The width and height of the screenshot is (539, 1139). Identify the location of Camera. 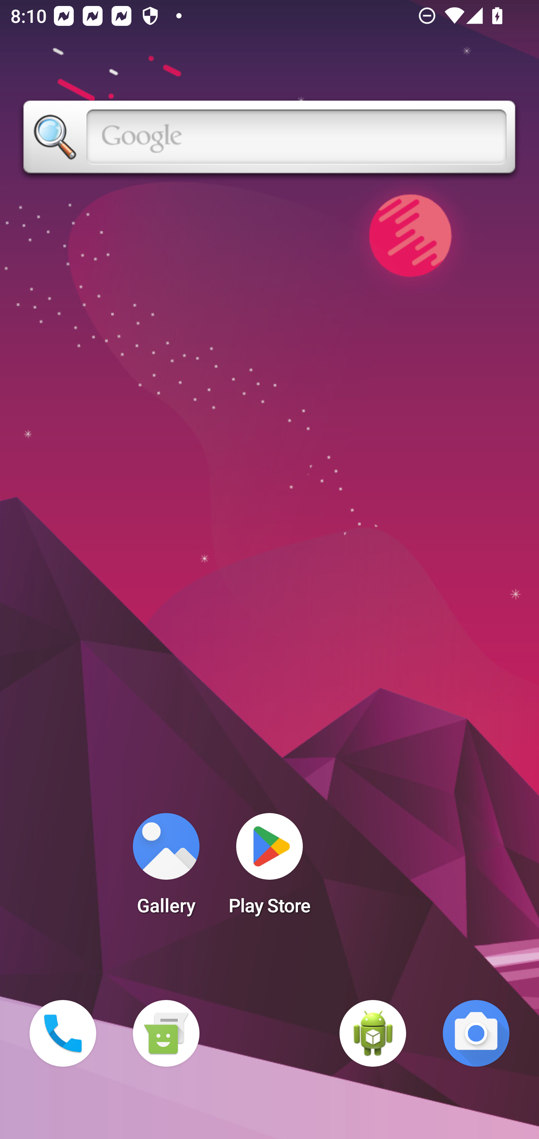
(476, 1033).